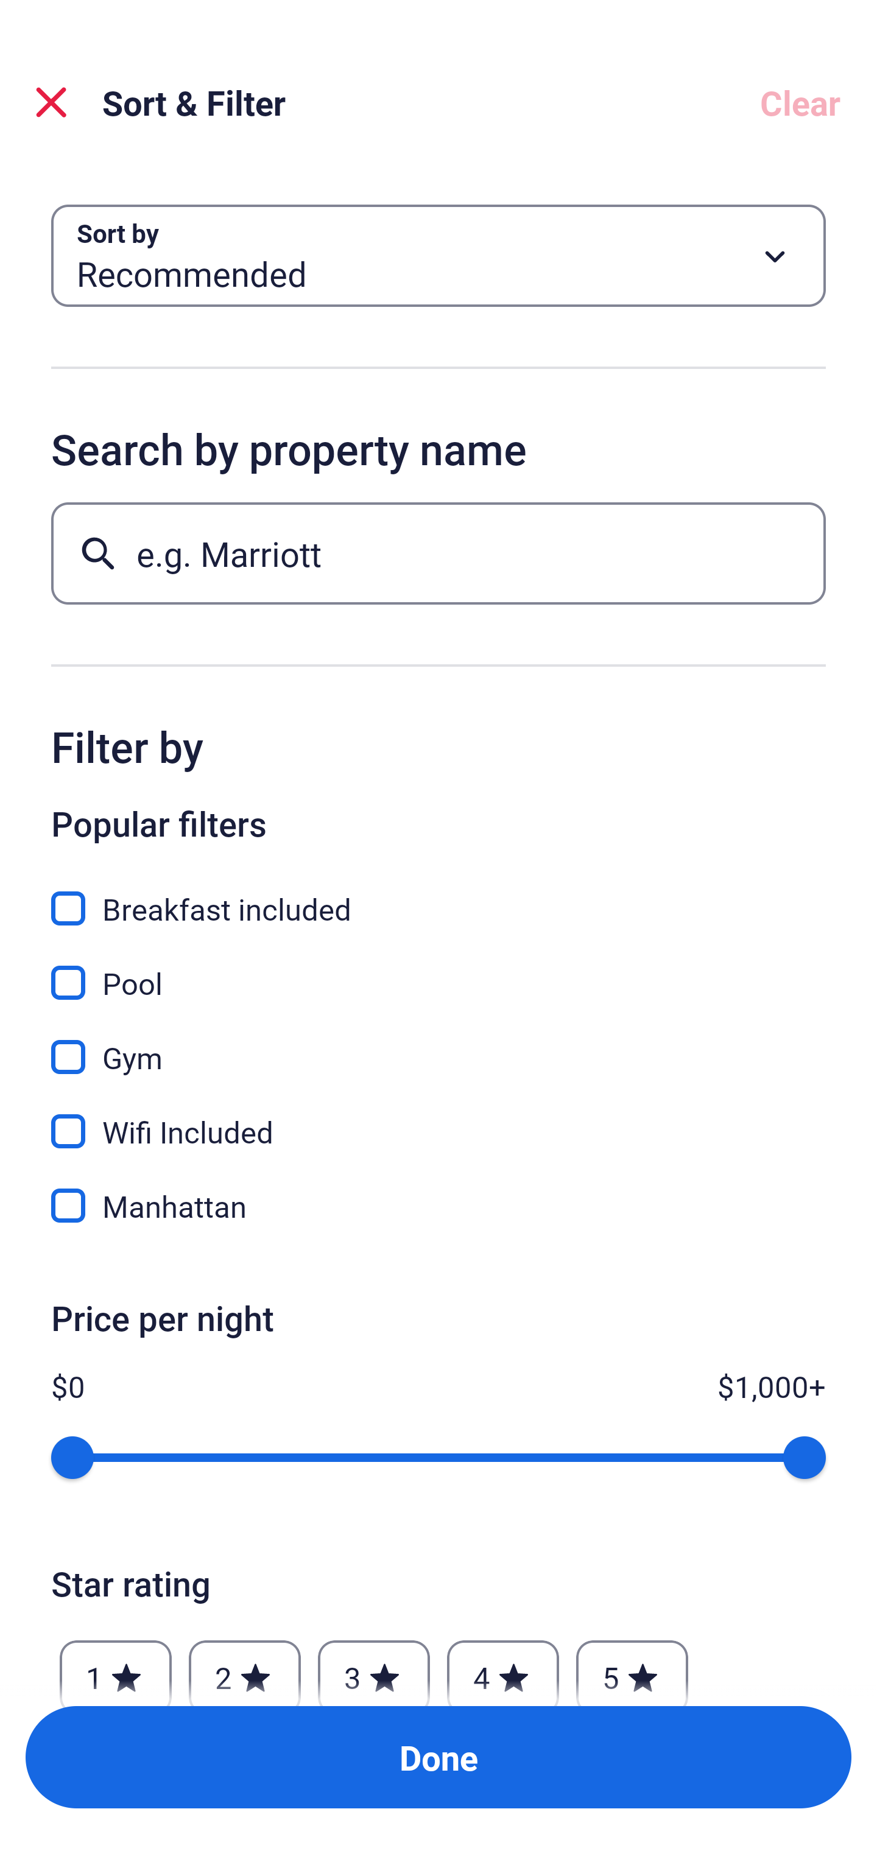 This screenshot has width=877, height=1851. What do you see at coordinates (438, 969) in the screenshot?
I see `Pool, Pool` at bounding box center [438, 969].